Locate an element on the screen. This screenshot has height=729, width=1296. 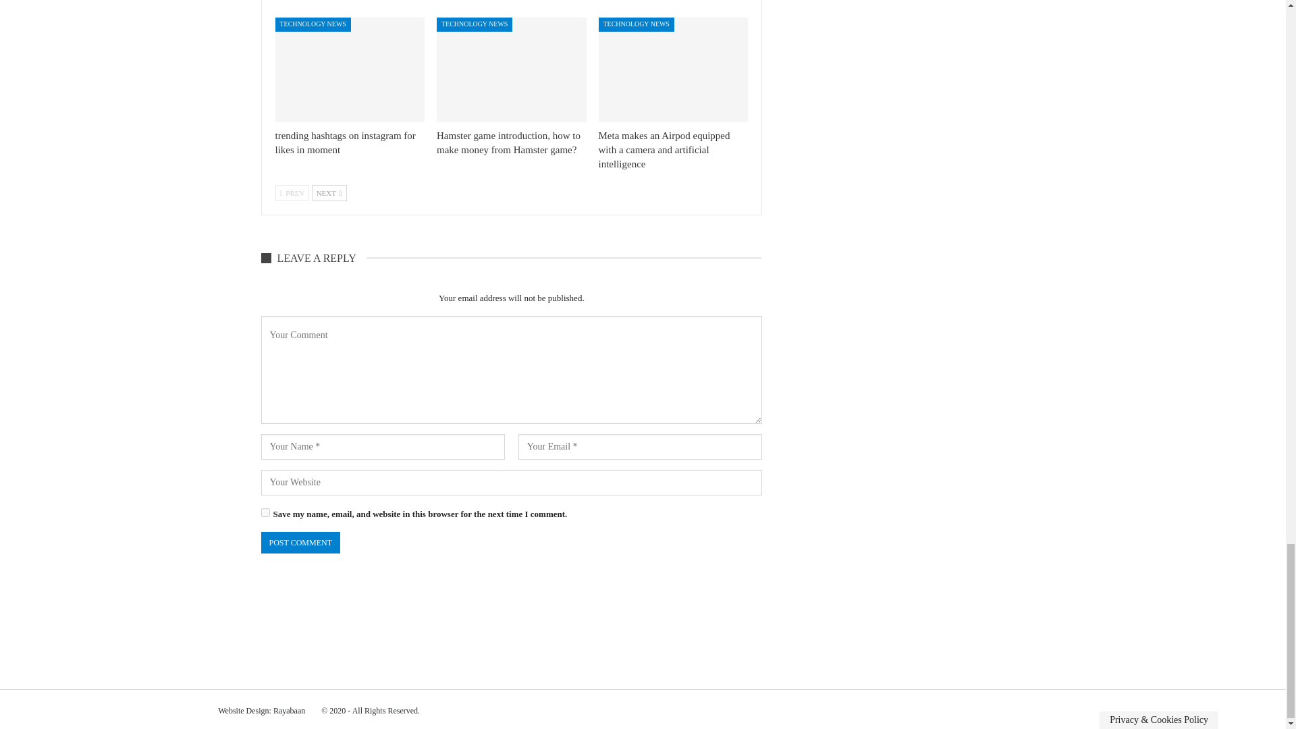
yes is located at coordinates (265, 512).